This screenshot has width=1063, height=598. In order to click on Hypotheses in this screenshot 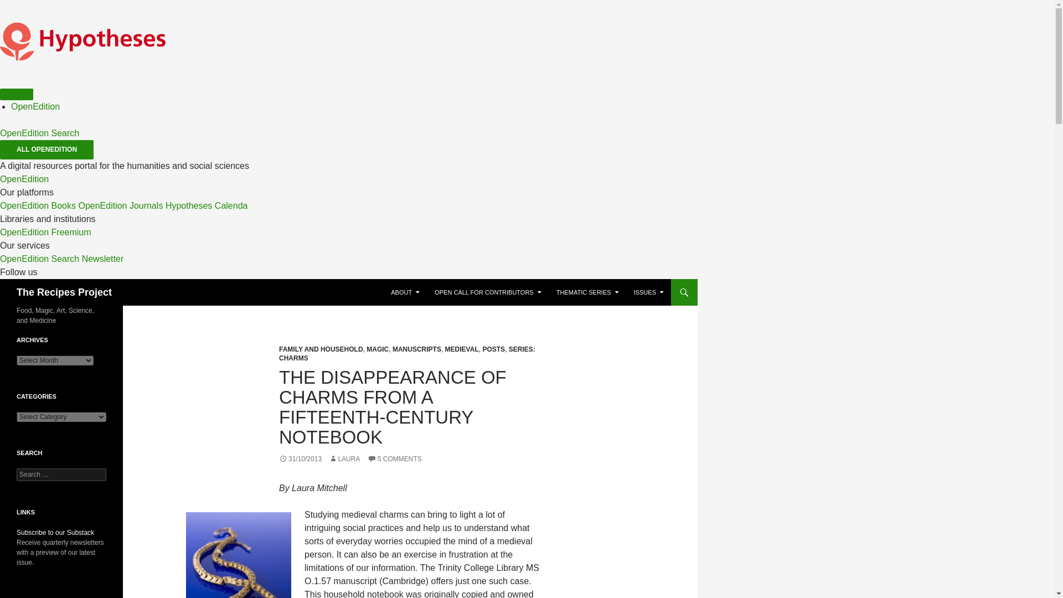, I will do `click(189, 205)`.